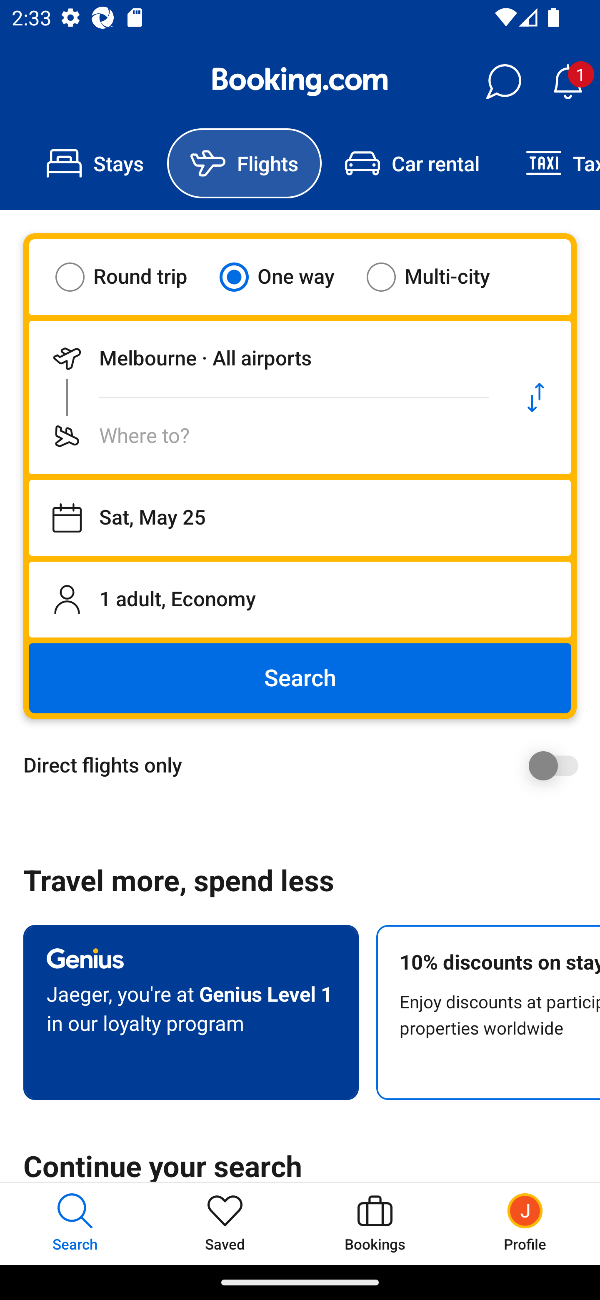 The image size is (600, 1300). I want to click on Multi-city, so click(438, 277).